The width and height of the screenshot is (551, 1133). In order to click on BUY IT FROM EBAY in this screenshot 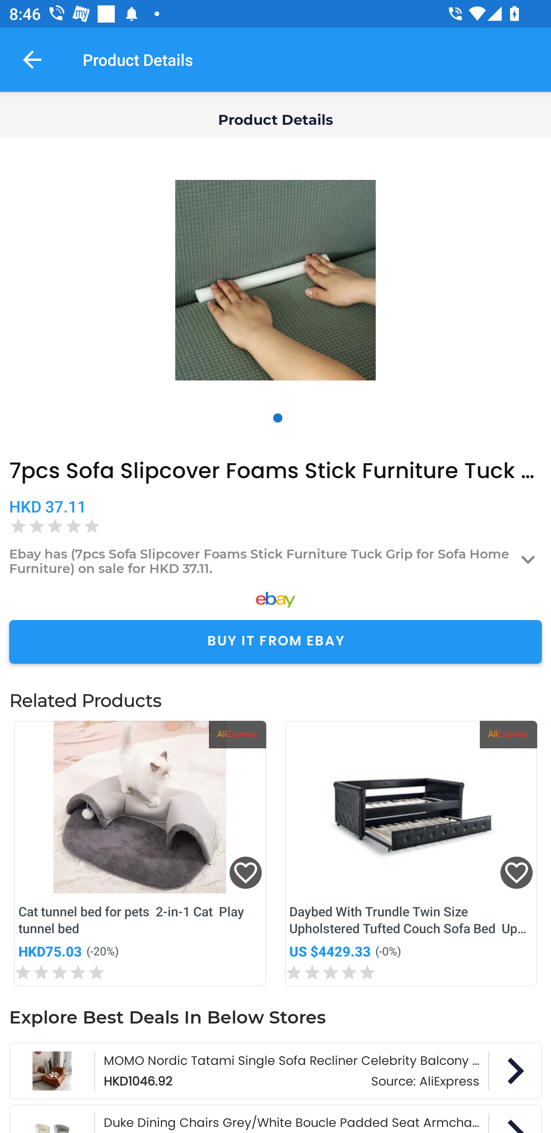, I will do `click(275, 642)`.